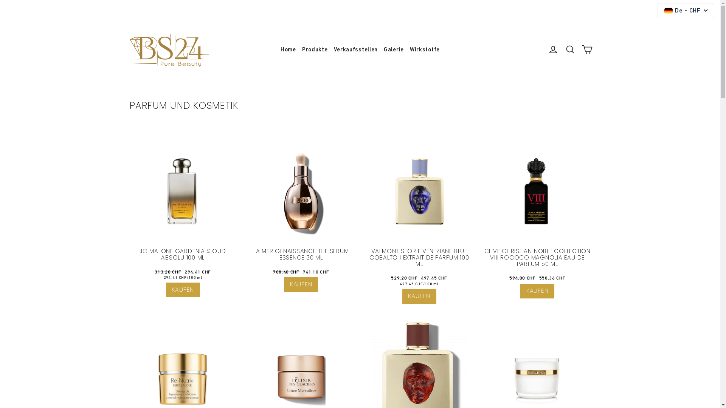  What do you see at coordinates (301, 285) in the screenshot?
I see `KAUFEN` at bounding box center [301, 285].